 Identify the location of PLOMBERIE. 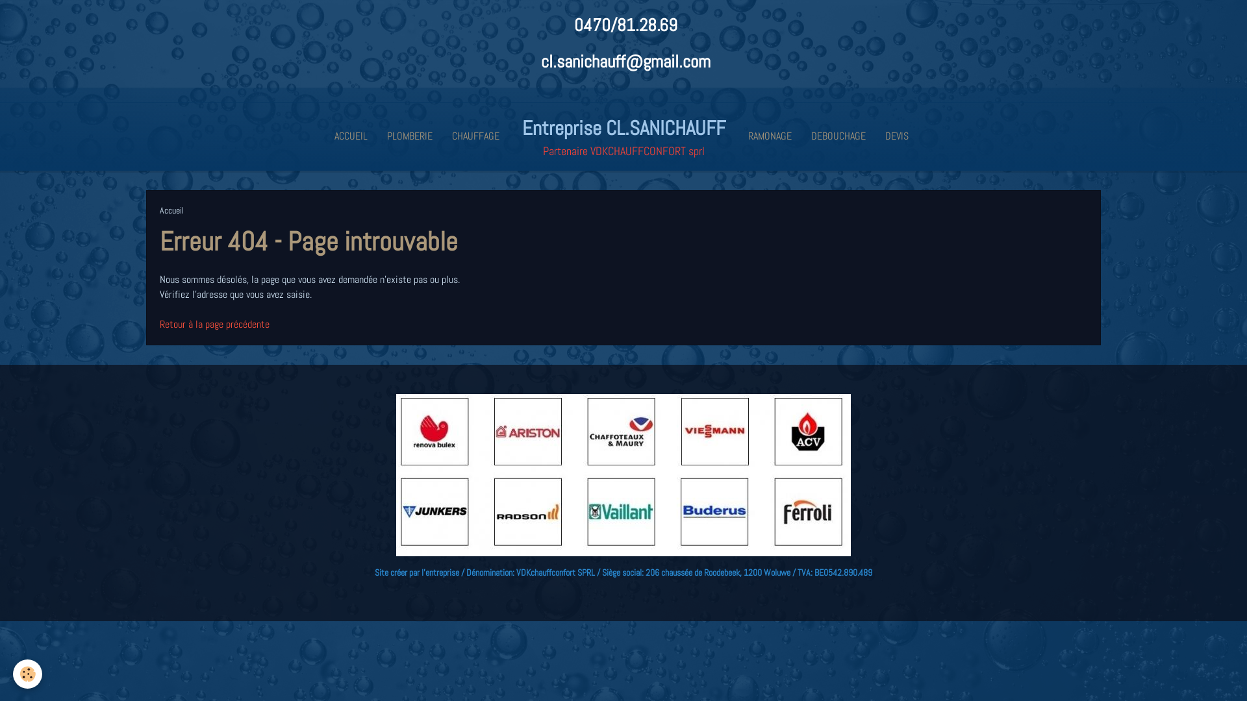
(409, 136).